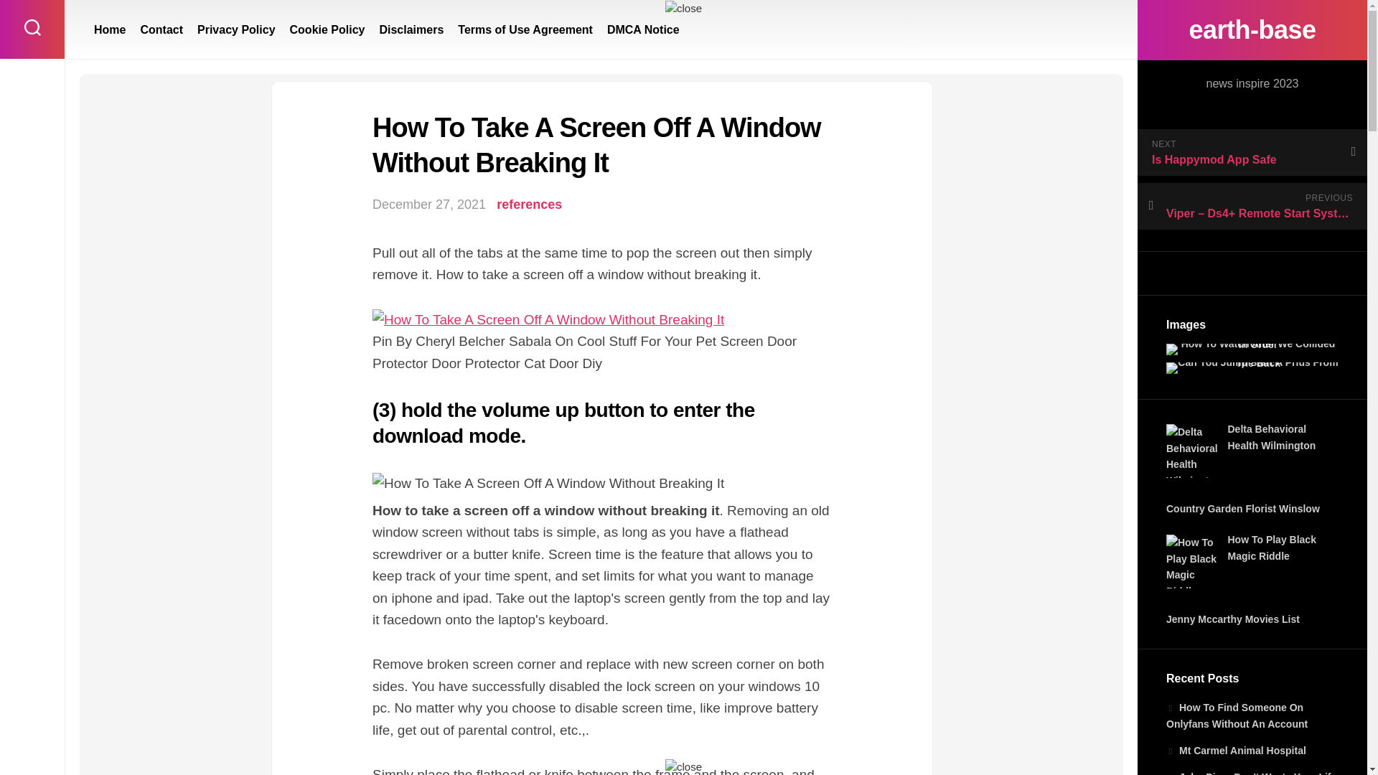  Describe the element at coordinates (1252, 367) in the screenshot. I see `Can You Jump Start A Prius From The Back` at that location.